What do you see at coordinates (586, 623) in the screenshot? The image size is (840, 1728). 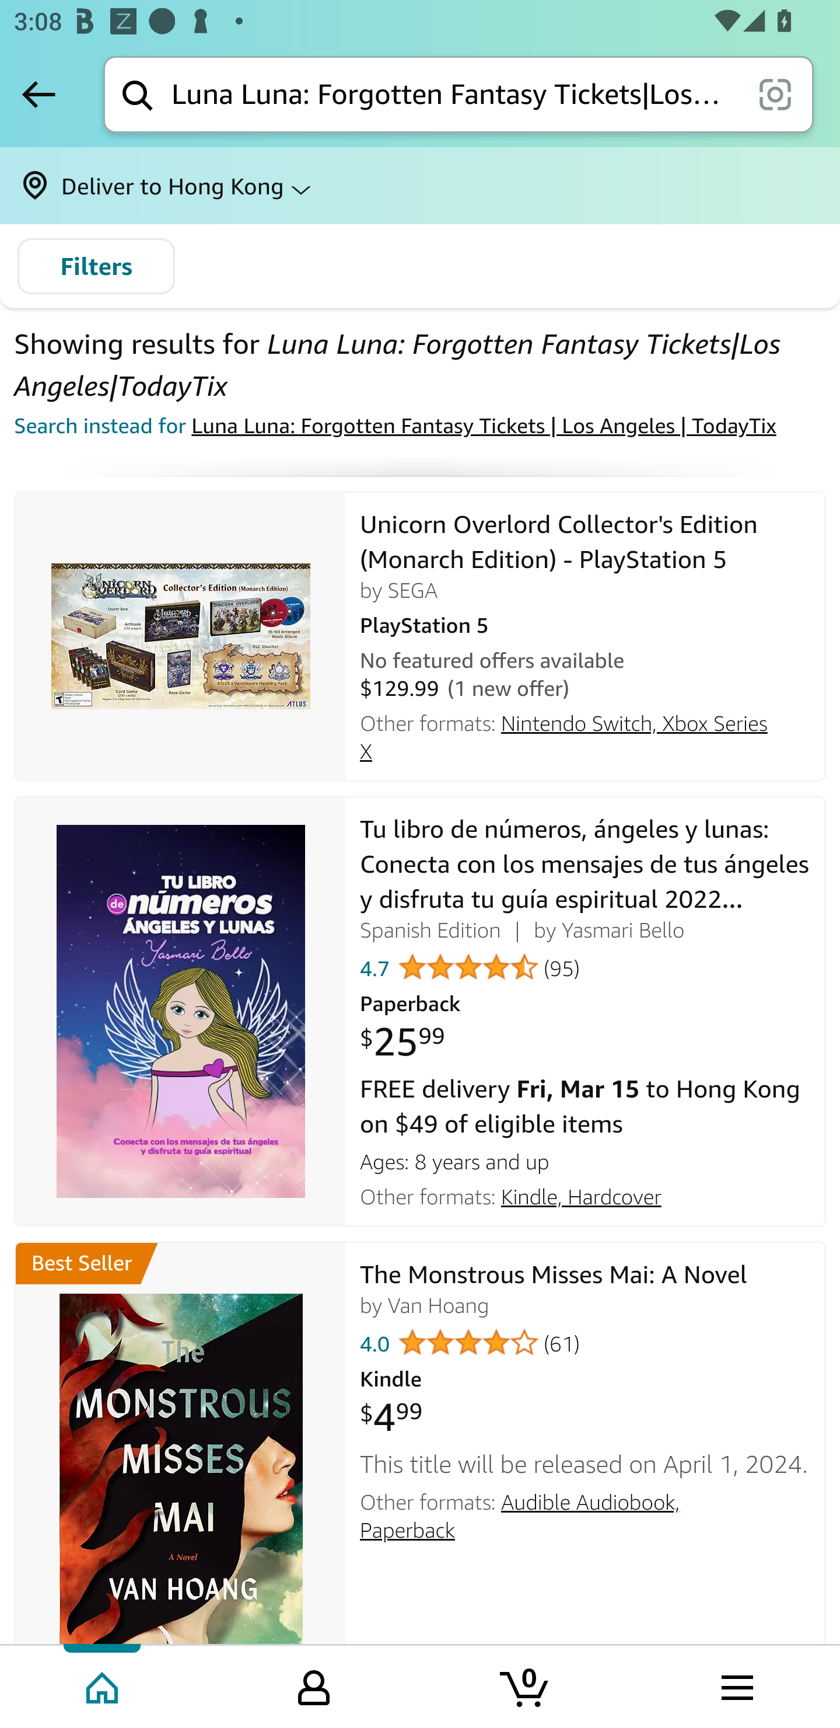 I see `PlayStation 5` at bounding box center [586, 623].